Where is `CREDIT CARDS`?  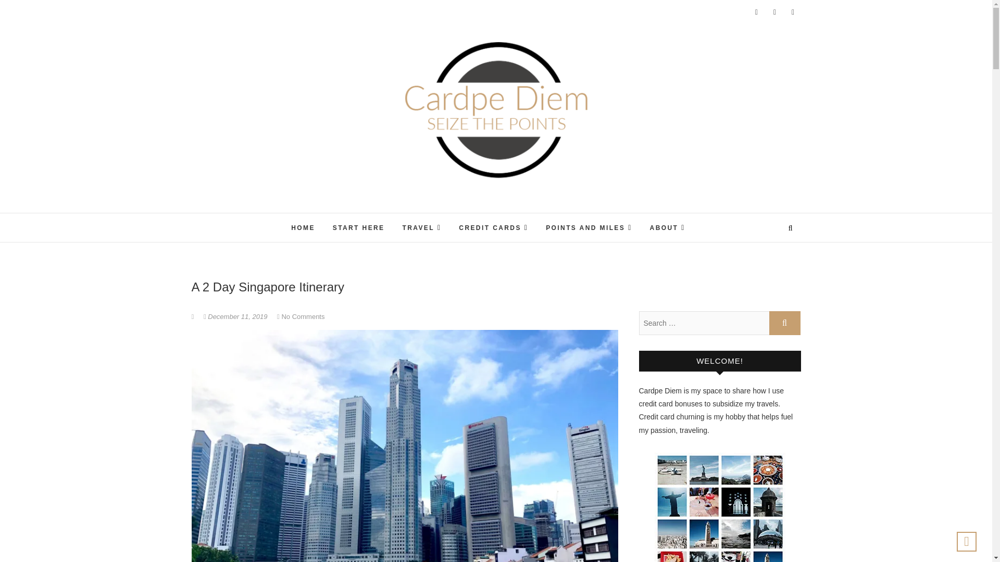
CREDIT CARDS is located at coordinates (493, 228).